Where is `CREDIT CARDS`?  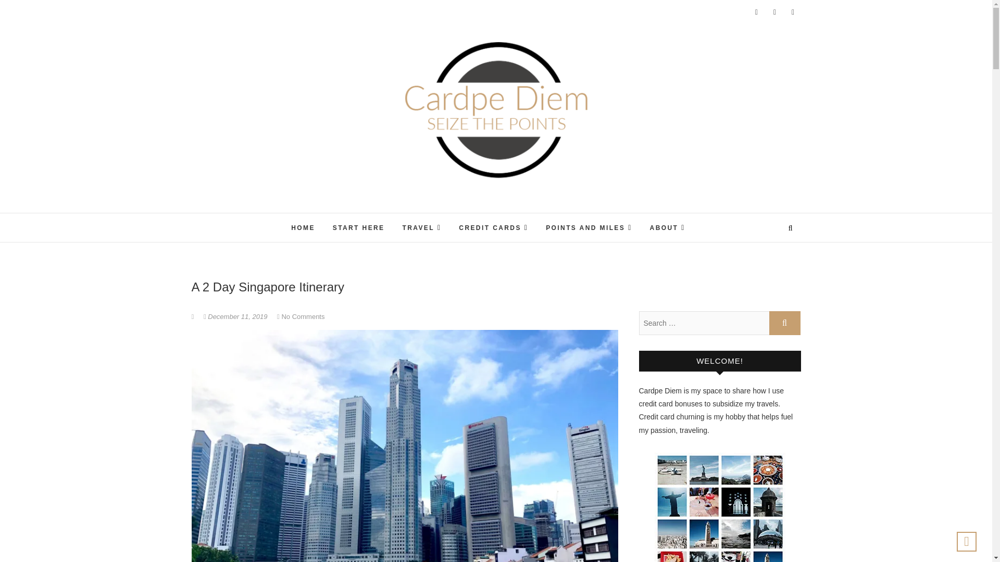
CREDIT CARDS is located at coordinates (493, 228).